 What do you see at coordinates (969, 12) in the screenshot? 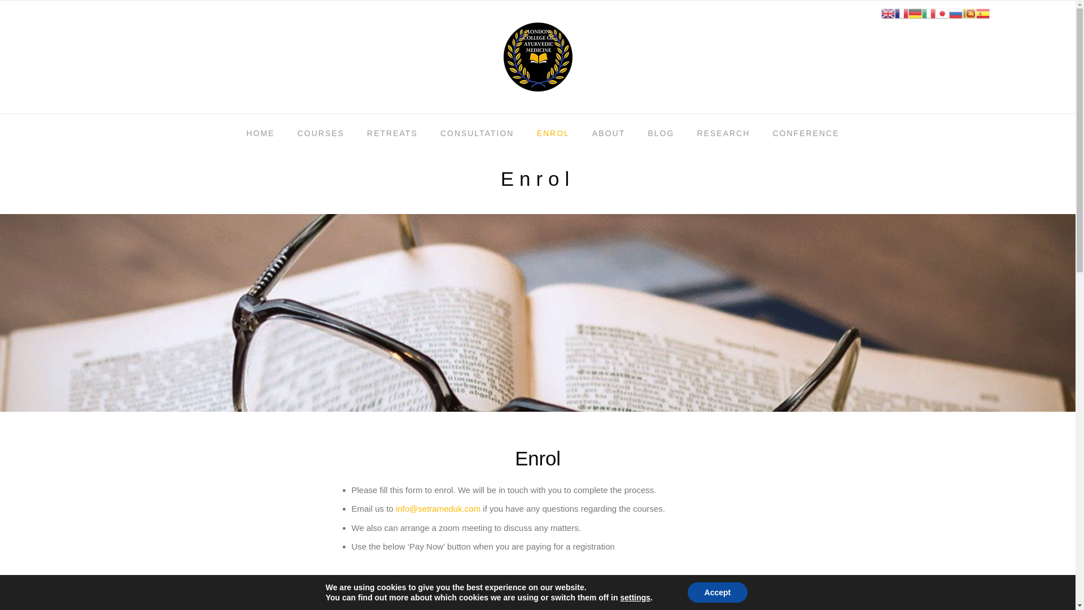
I see `Sinhala` at bounding box center [969, 12].